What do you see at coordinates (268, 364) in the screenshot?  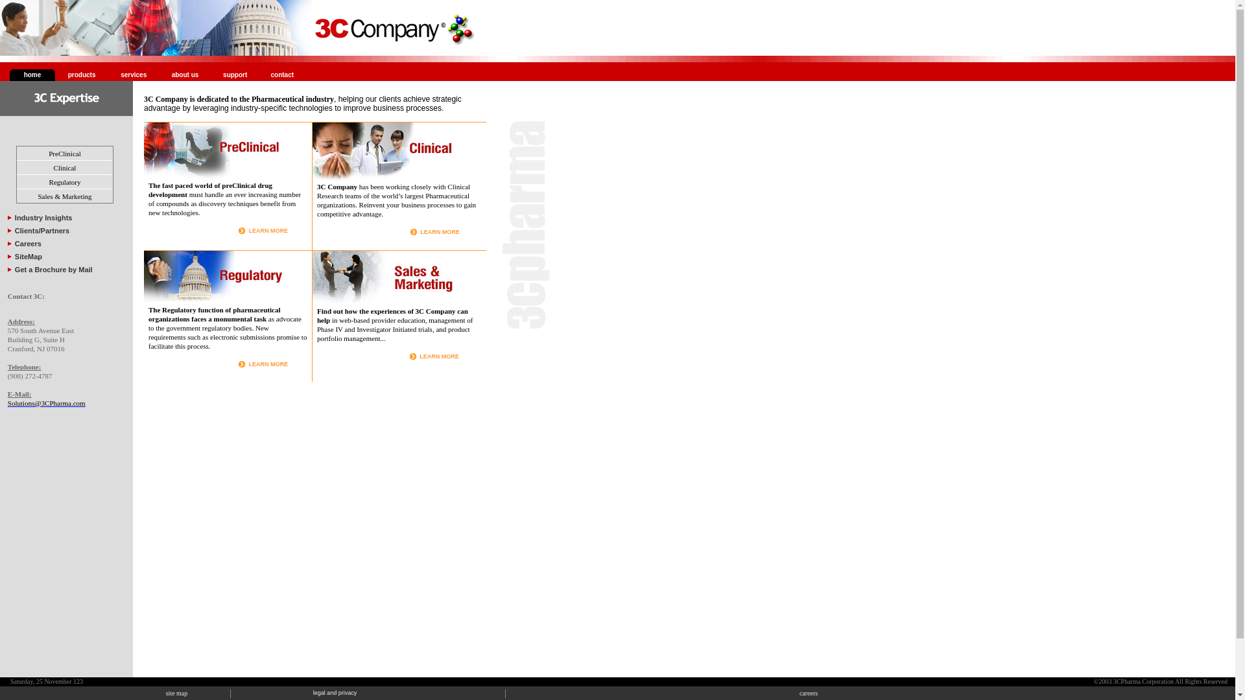 I see `LEARN MORE` at bounding box center [268, 364].